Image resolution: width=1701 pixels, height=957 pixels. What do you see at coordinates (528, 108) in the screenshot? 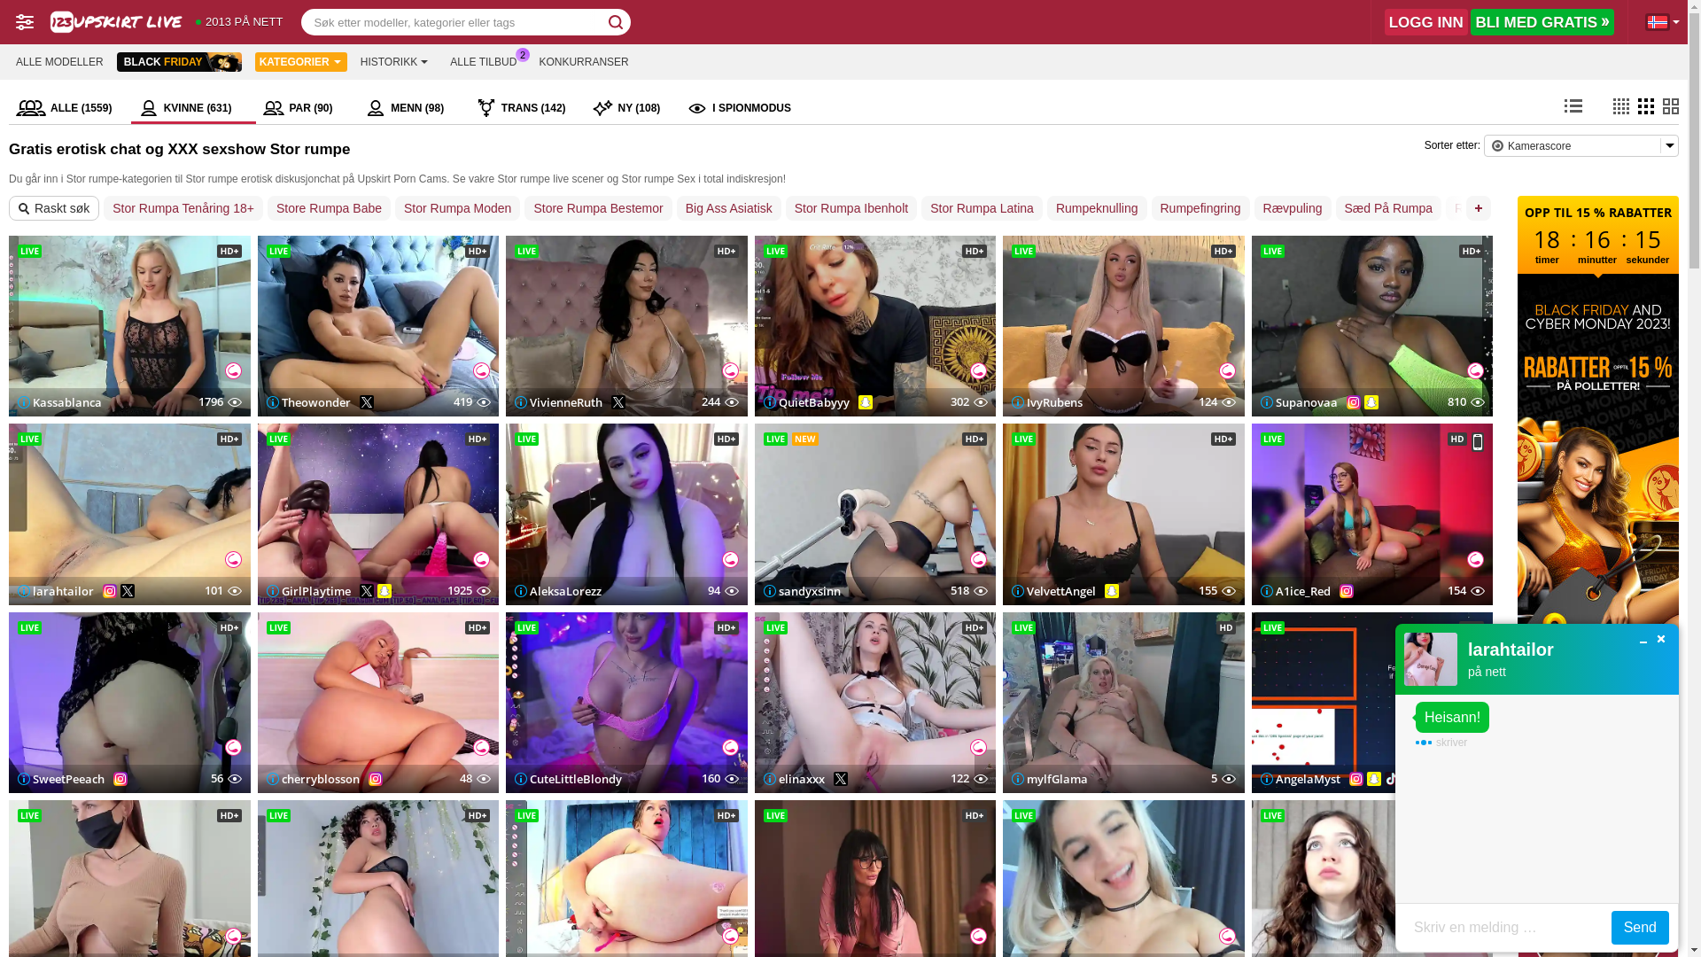
I see `TRANS (142)` at bounding box center [528, 108].